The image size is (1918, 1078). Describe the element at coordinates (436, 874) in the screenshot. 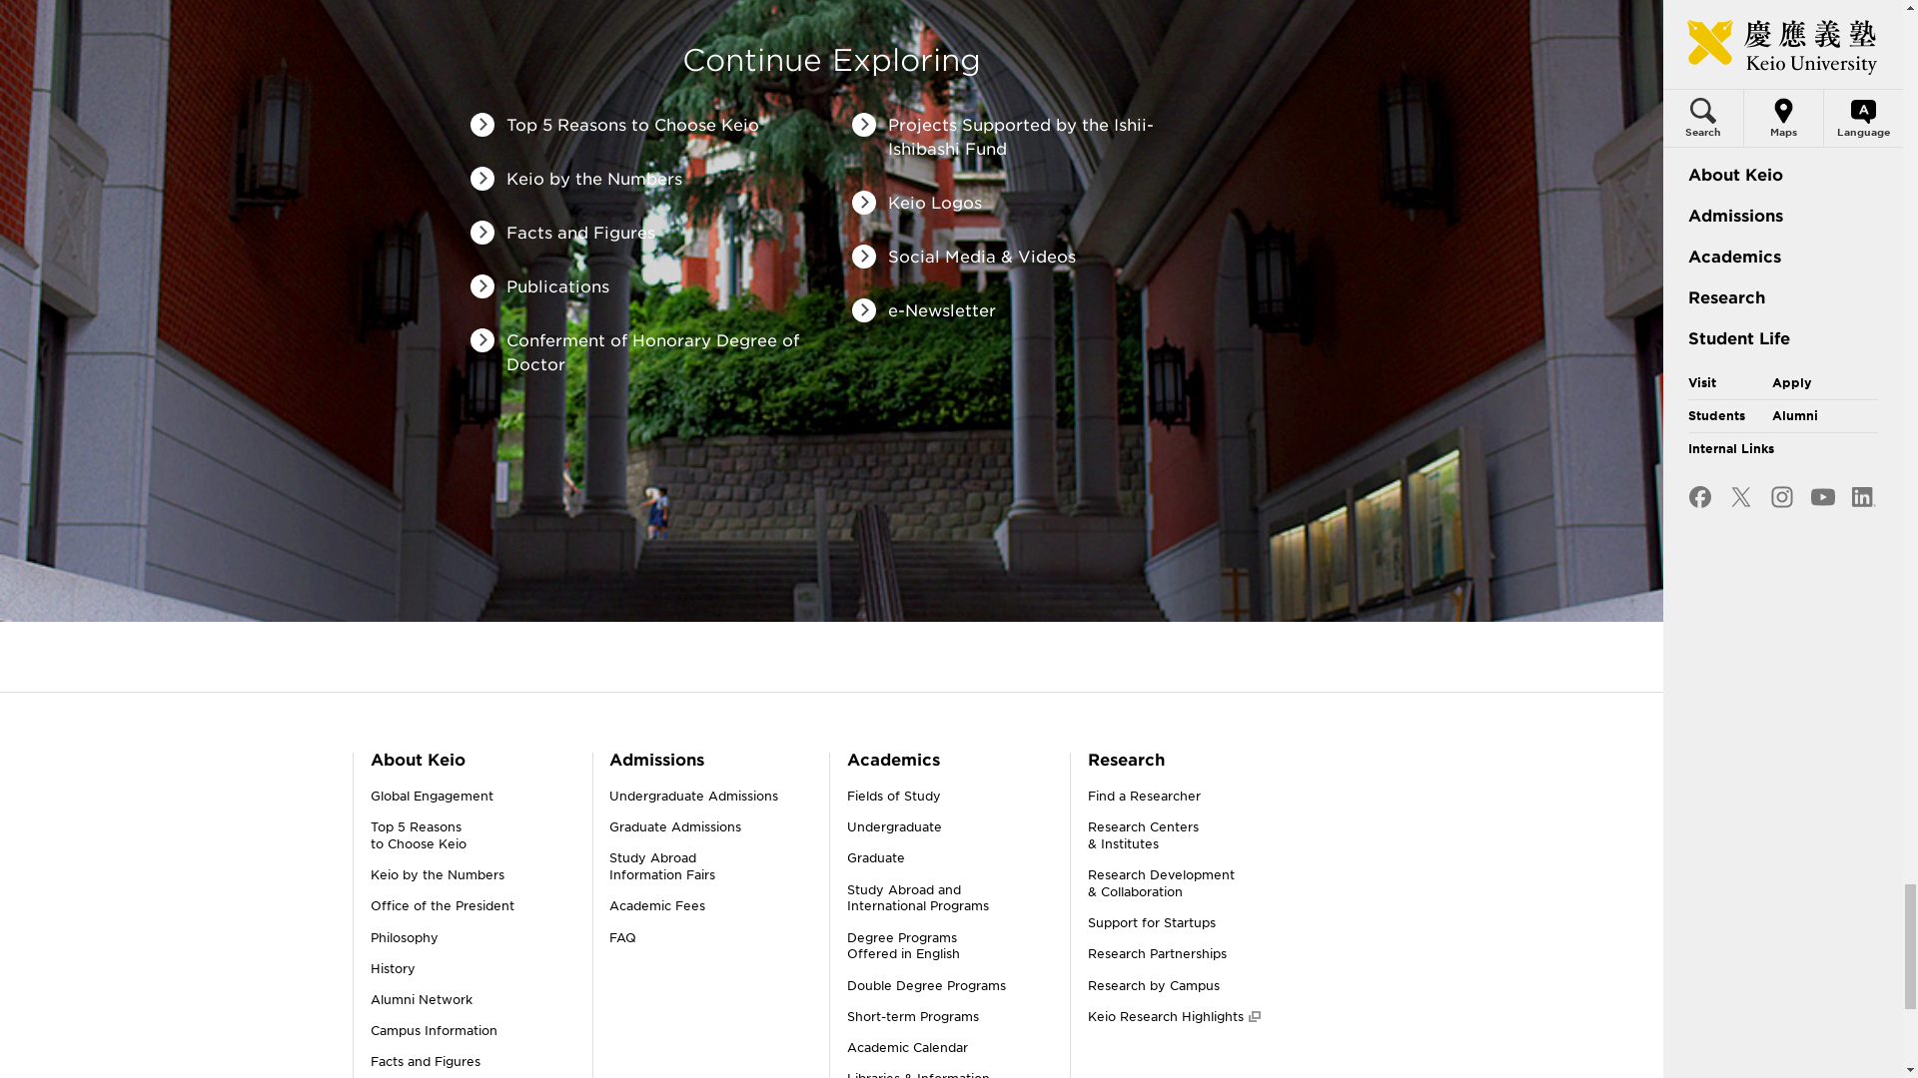

I see `Graduate Admissions` at that location.